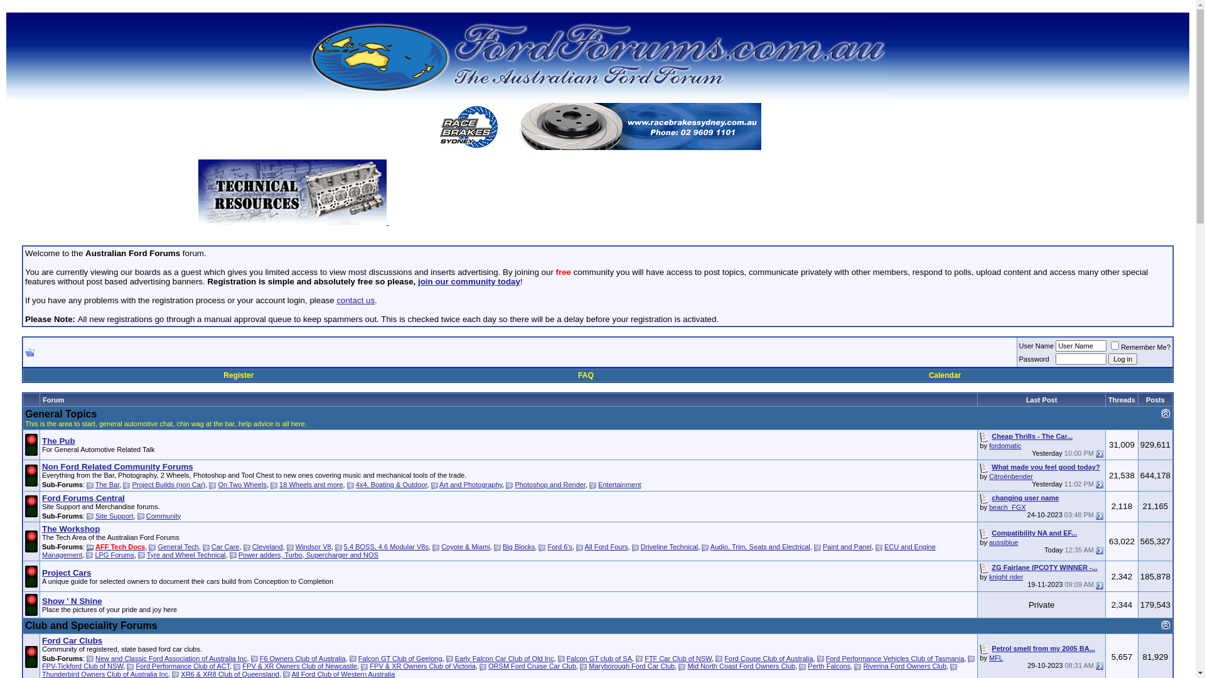 This screenshot has width=1205, height=678. What do you see at coordinates (267, 547) in the screenshot?
I see `Cleveland` at bounding box center [267, 547].